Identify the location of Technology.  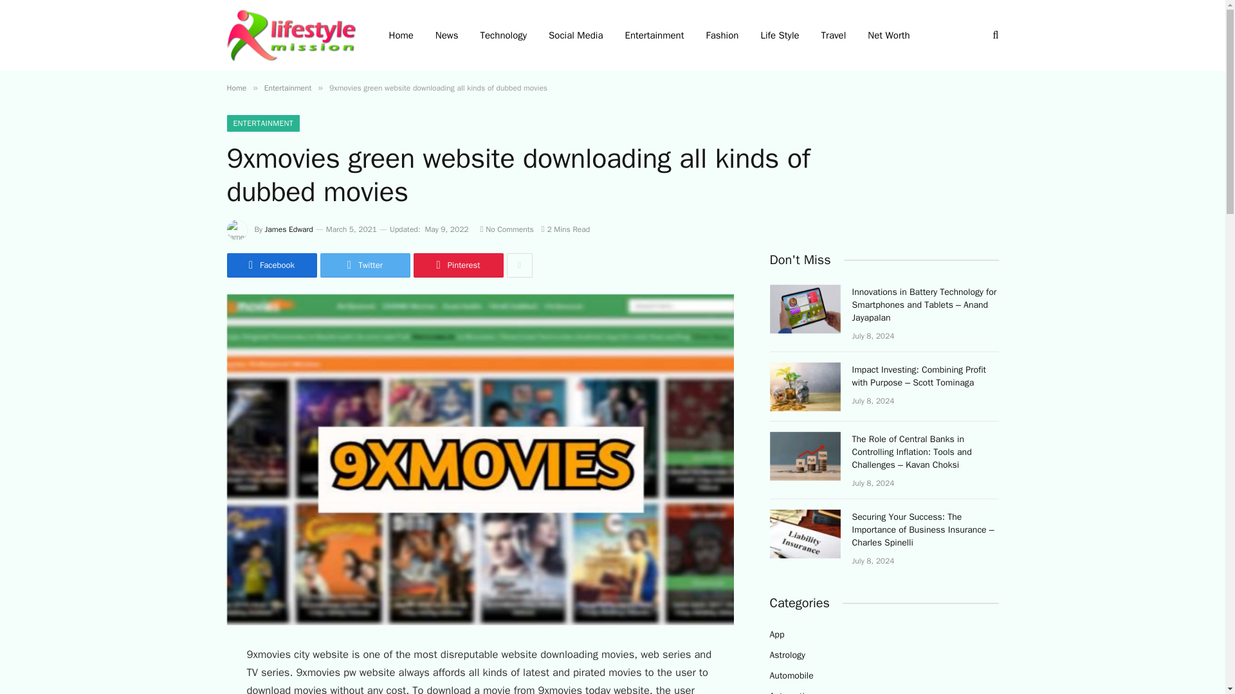
(504, 35).